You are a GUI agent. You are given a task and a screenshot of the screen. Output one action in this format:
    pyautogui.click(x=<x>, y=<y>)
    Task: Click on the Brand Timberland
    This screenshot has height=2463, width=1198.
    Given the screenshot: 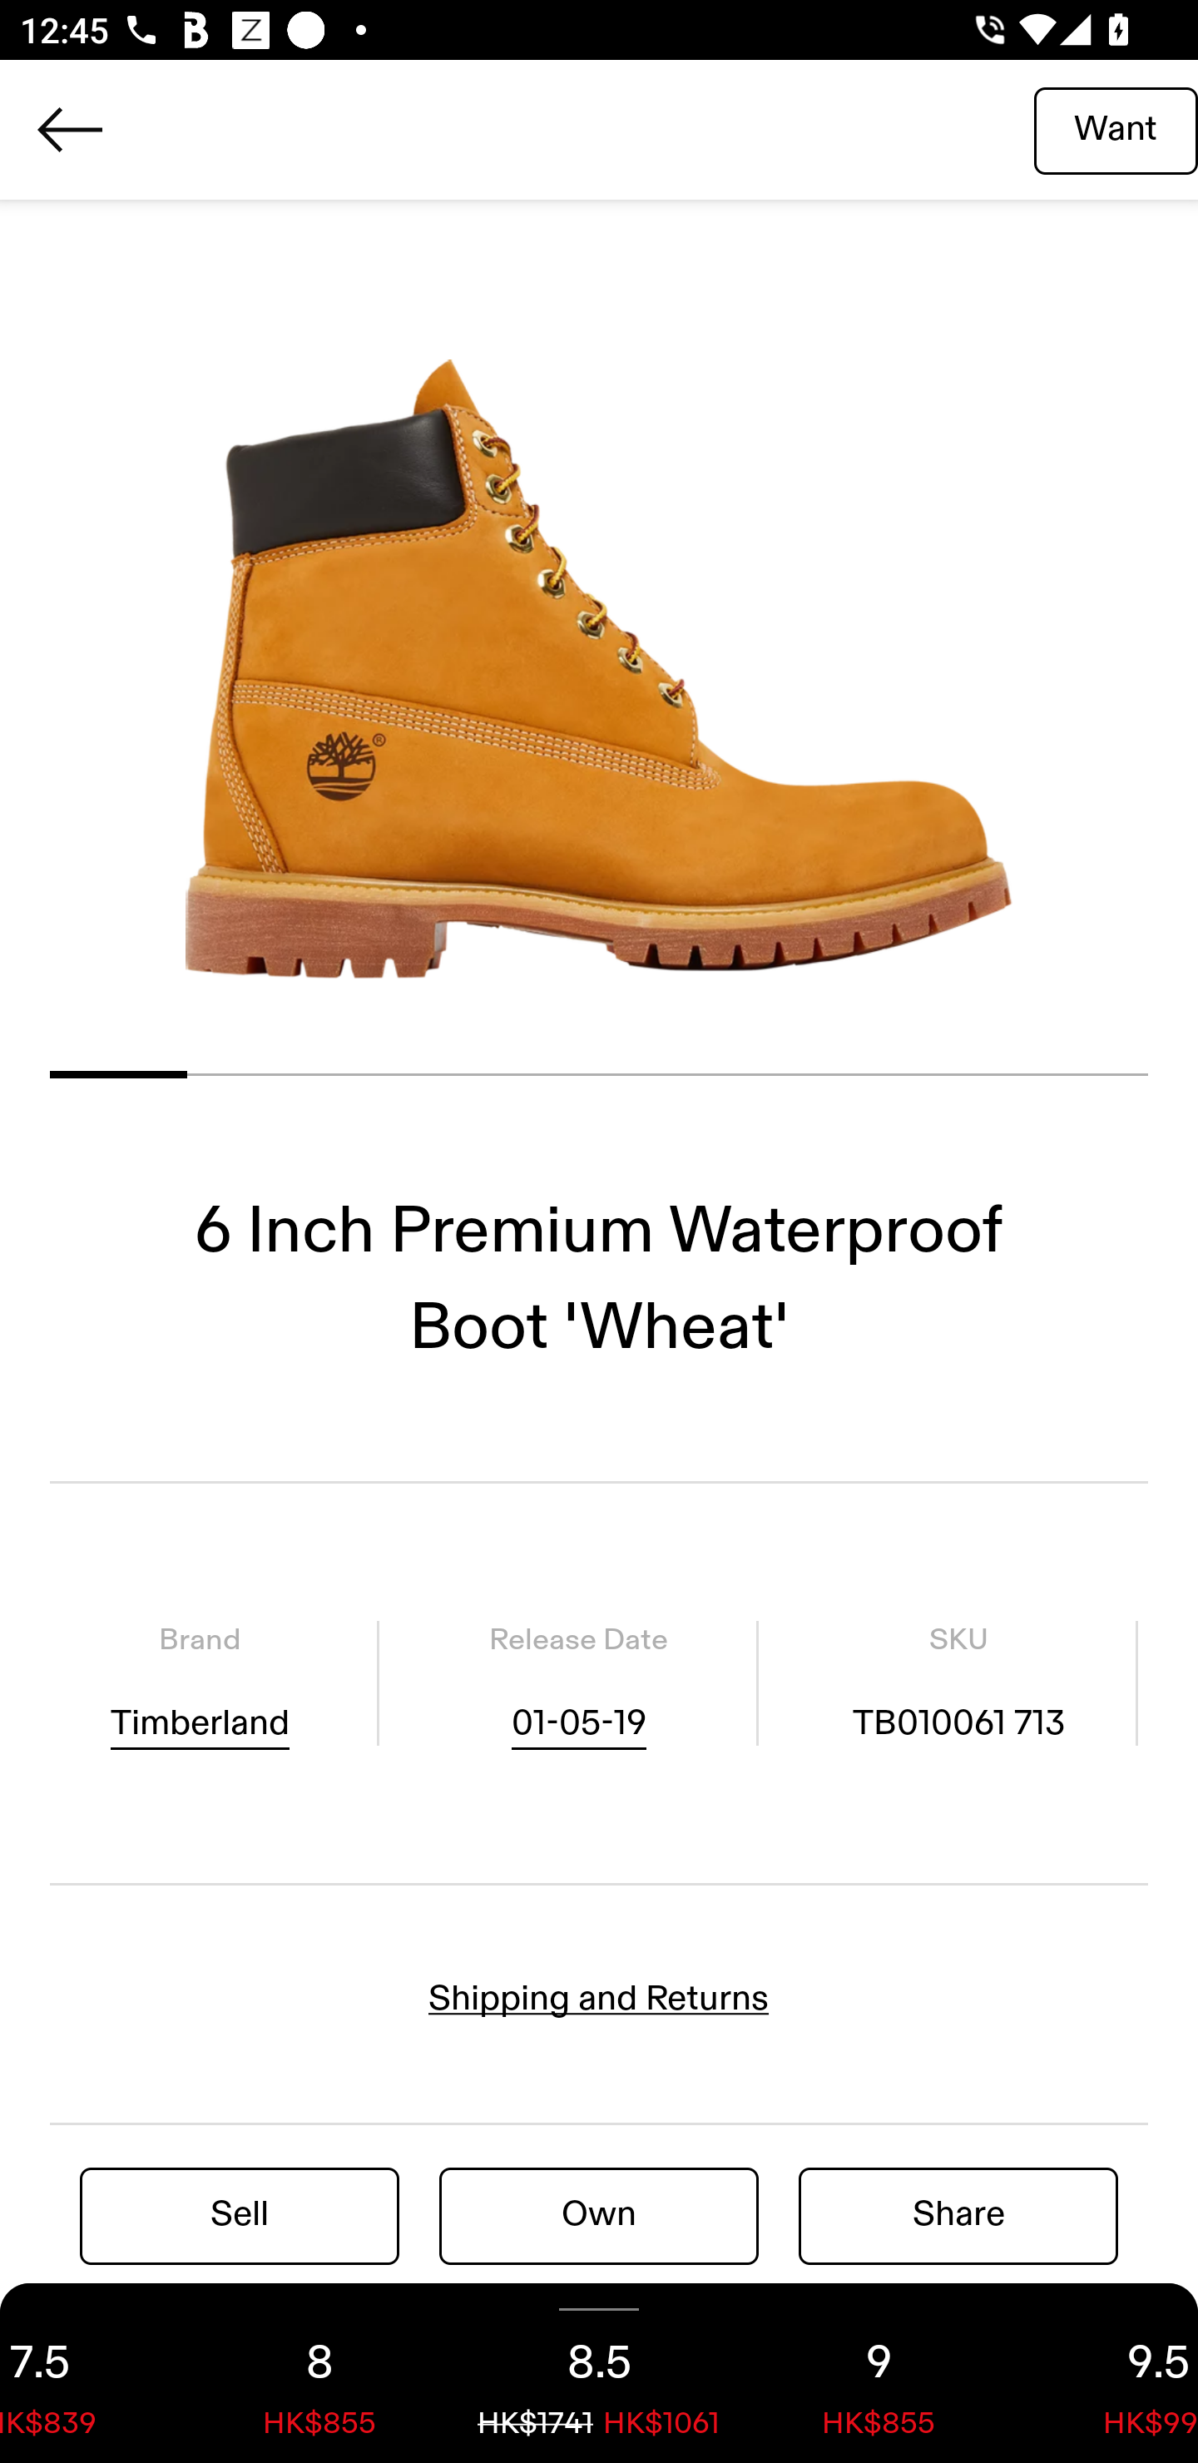 What is the action you would take?
    pyautogui.click(x=200, y=1682)
    